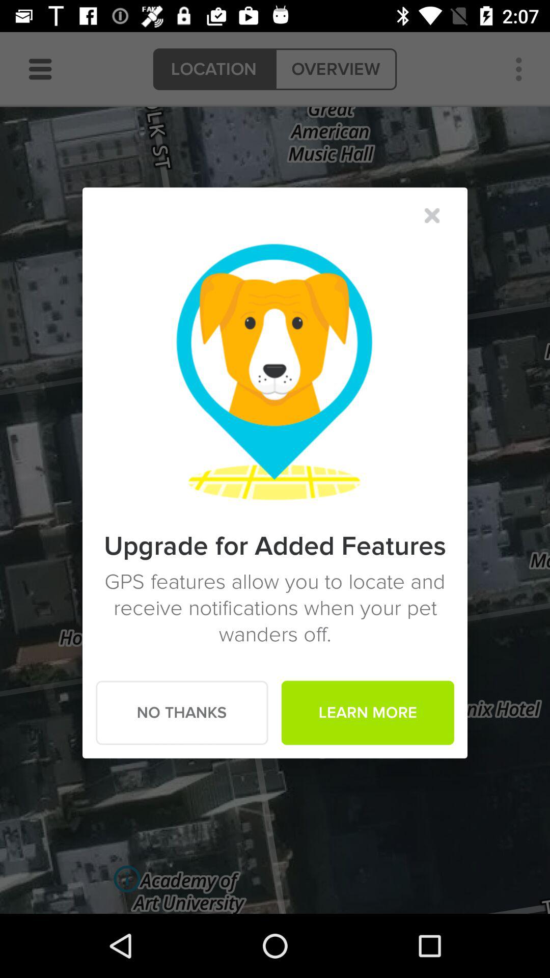  Describe the element at coordinates (432, 215) in the screenshot. I see `close popup` at that location.